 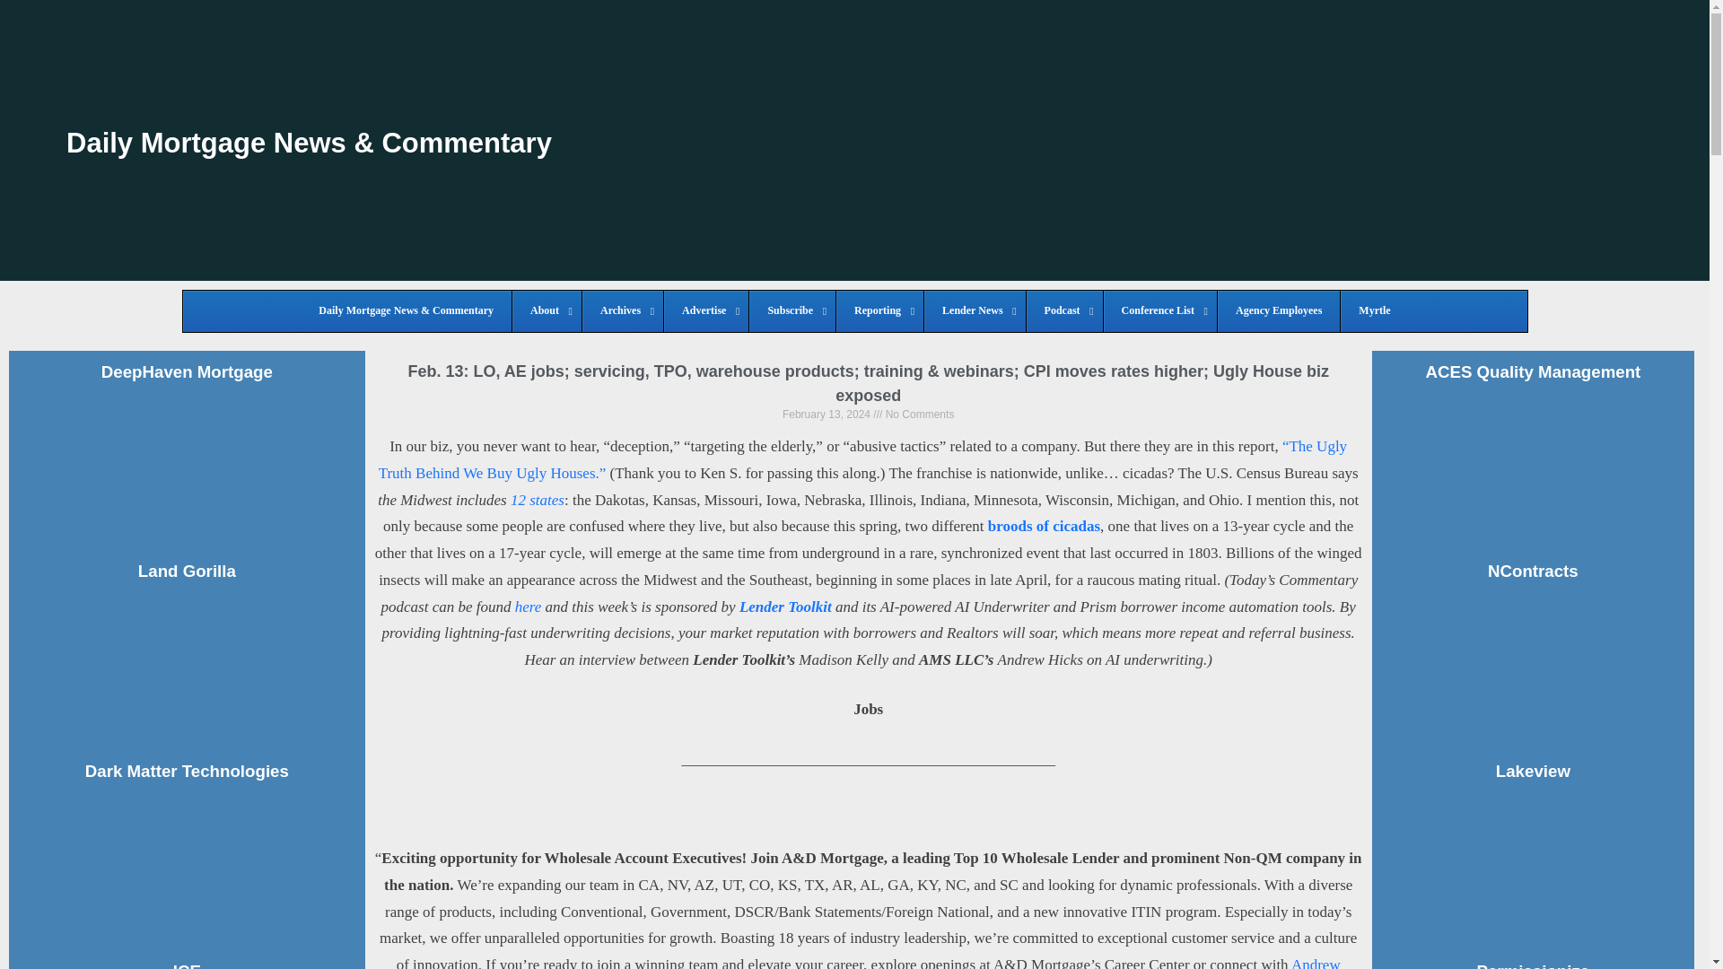 What do you see at coordinates (1278, 311) in the screenshot?
I see `Agency Employees` at bounding box center [1278, 311].